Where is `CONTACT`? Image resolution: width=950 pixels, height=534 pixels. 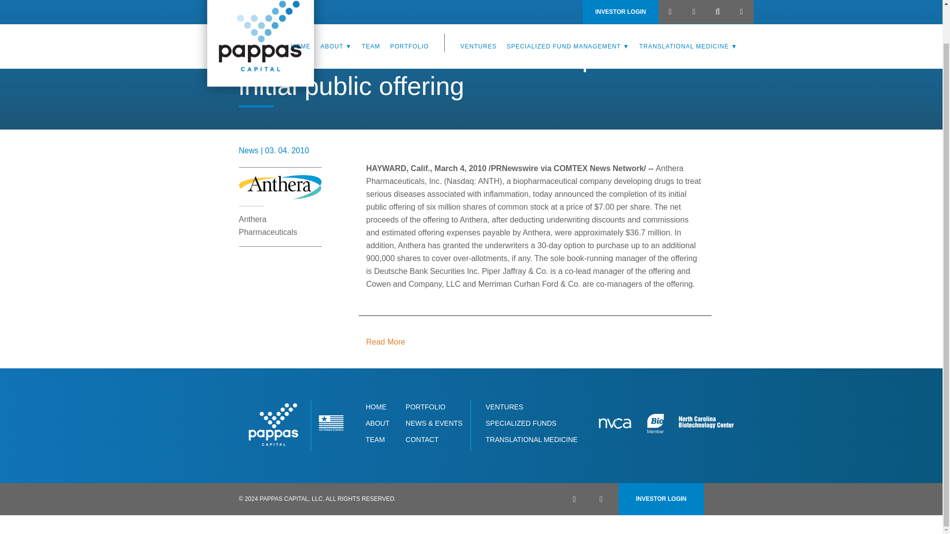
CONTACT is located at coordinates (422, 440).